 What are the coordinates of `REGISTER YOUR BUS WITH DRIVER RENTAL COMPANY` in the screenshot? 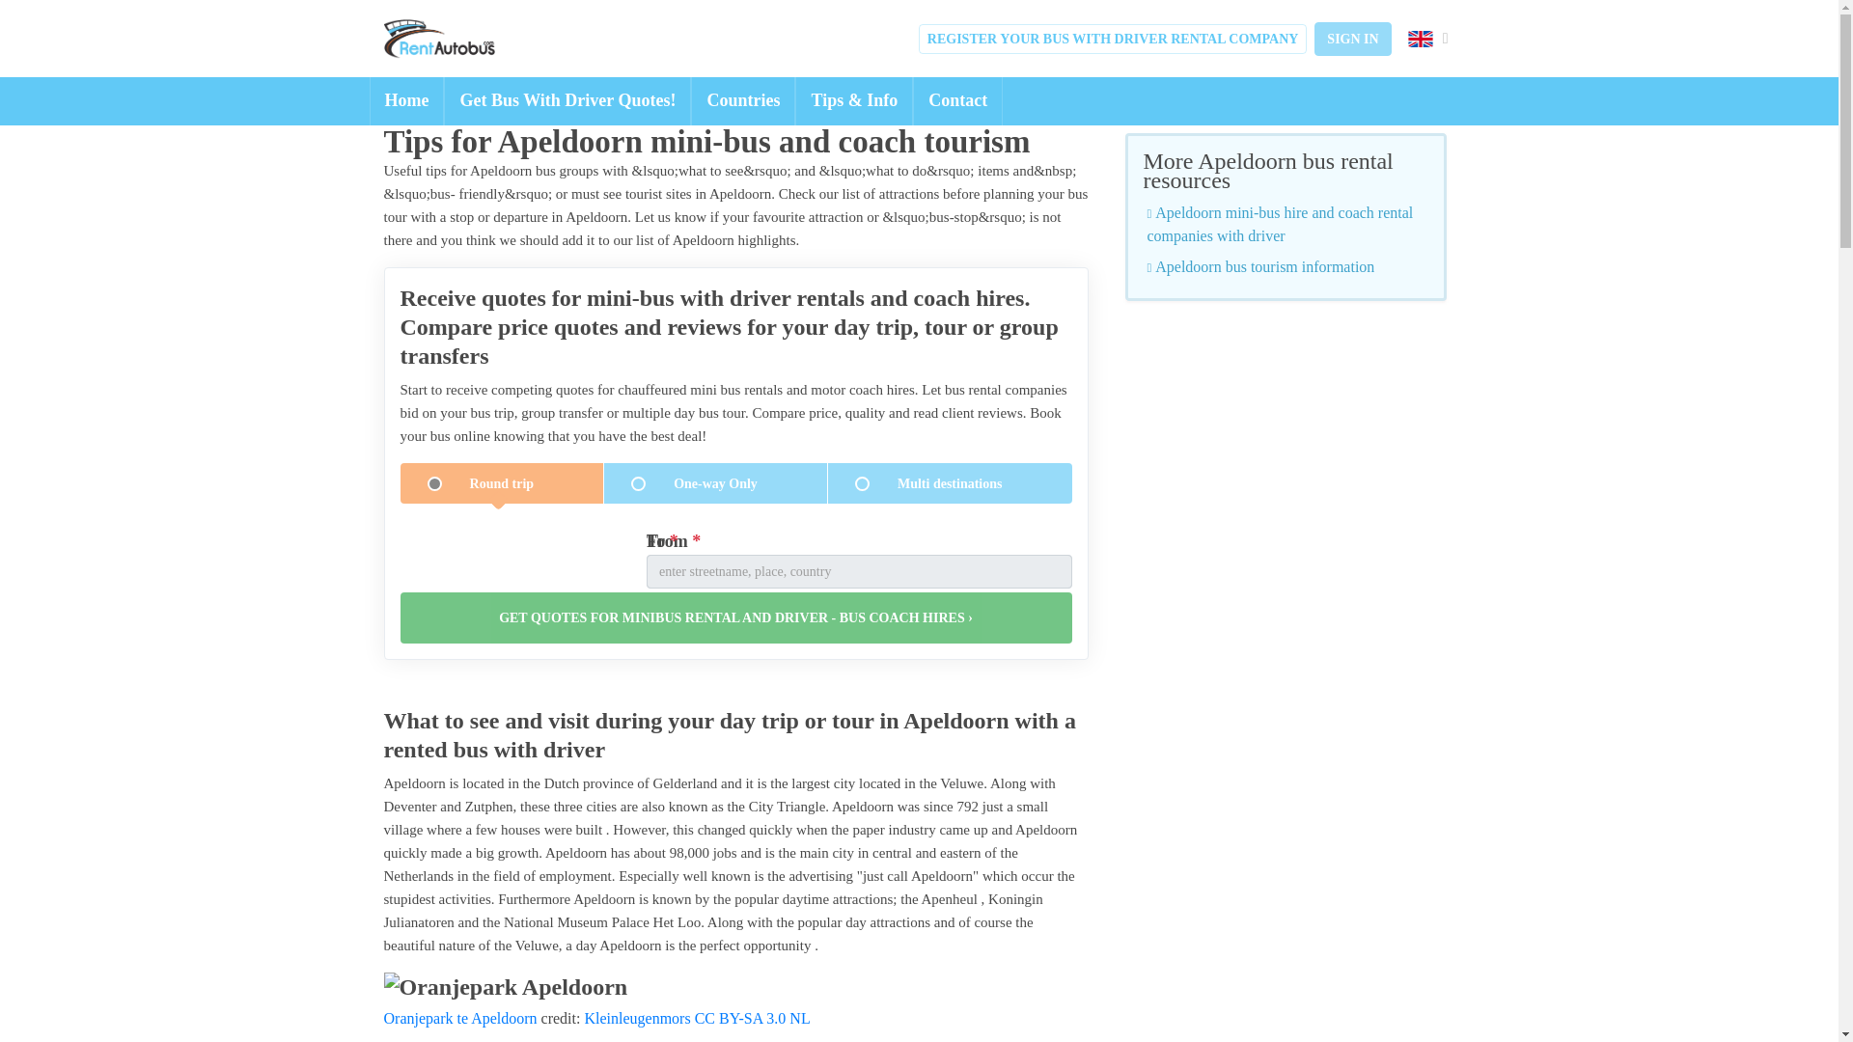 It's located at (1114, 38).